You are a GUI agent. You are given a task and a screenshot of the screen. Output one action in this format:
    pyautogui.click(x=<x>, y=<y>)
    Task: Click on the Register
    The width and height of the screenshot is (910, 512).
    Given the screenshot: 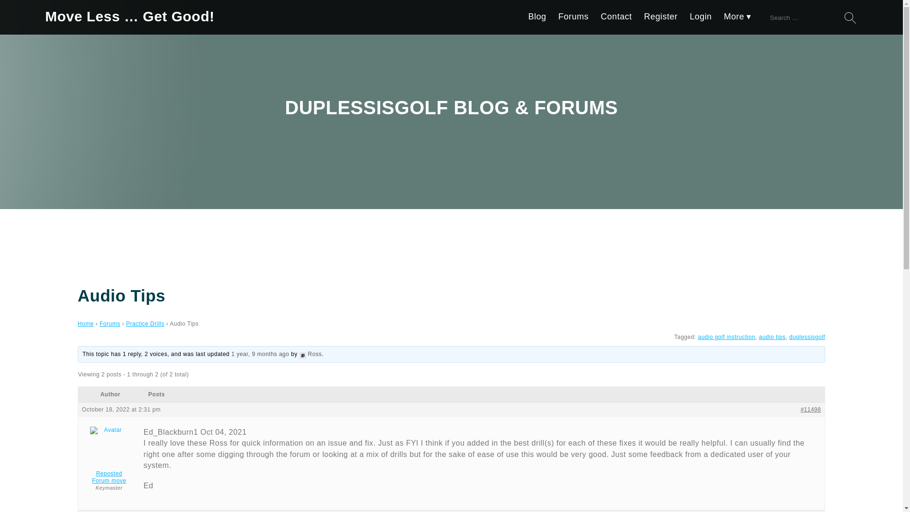 What is the action you would take?
    pyautogui.click(x=661, y=19)
    